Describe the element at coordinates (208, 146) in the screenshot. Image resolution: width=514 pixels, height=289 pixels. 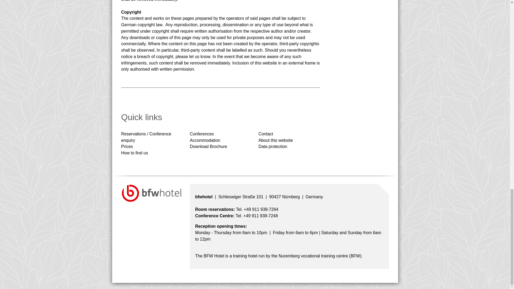
I see `Download Brochure` at that location.